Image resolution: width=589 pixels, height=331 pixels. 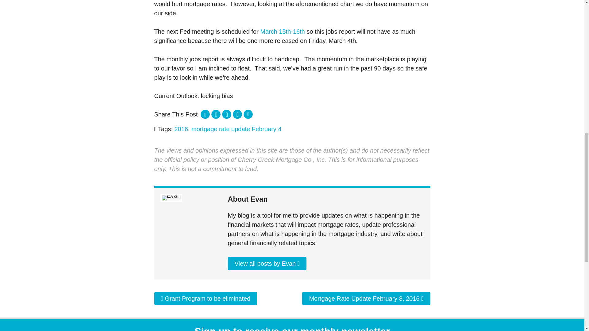 I want to click on Email, so click(x=248, y=114).